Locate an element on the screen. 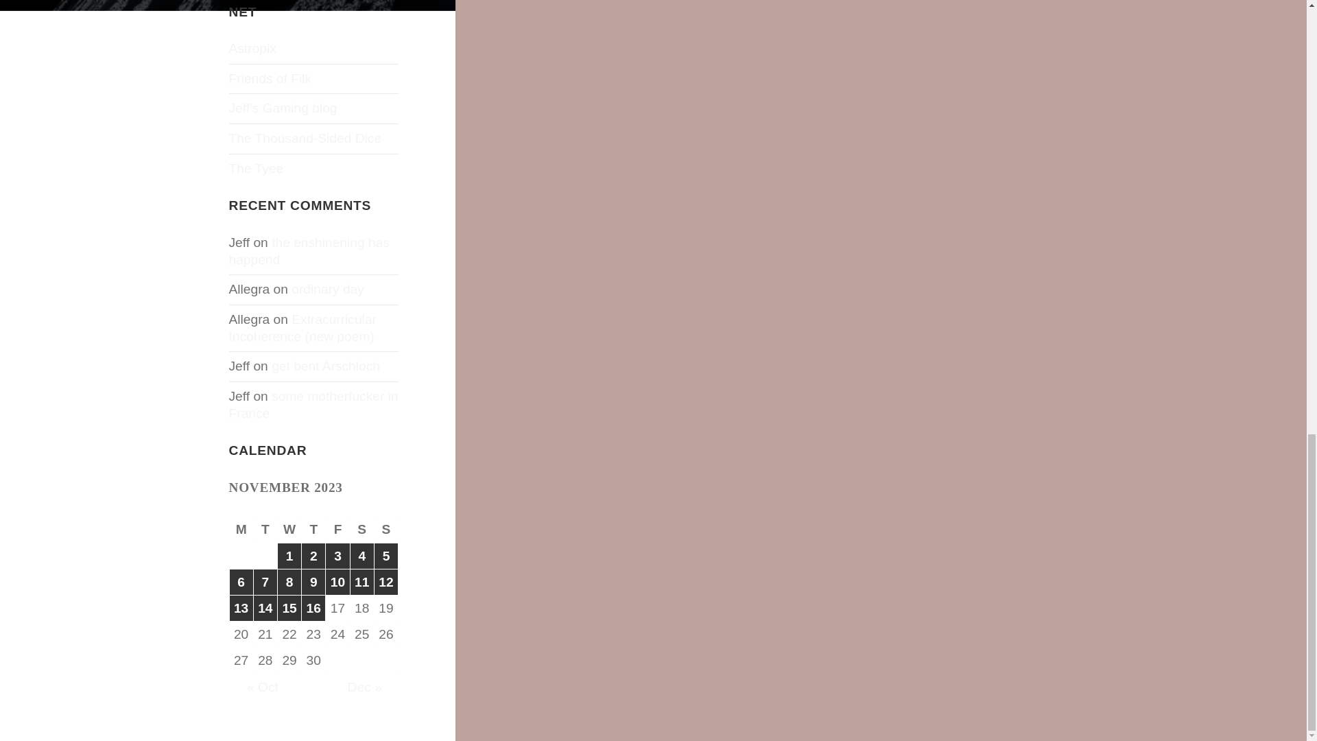  10 is located at coordinates (337, 582).